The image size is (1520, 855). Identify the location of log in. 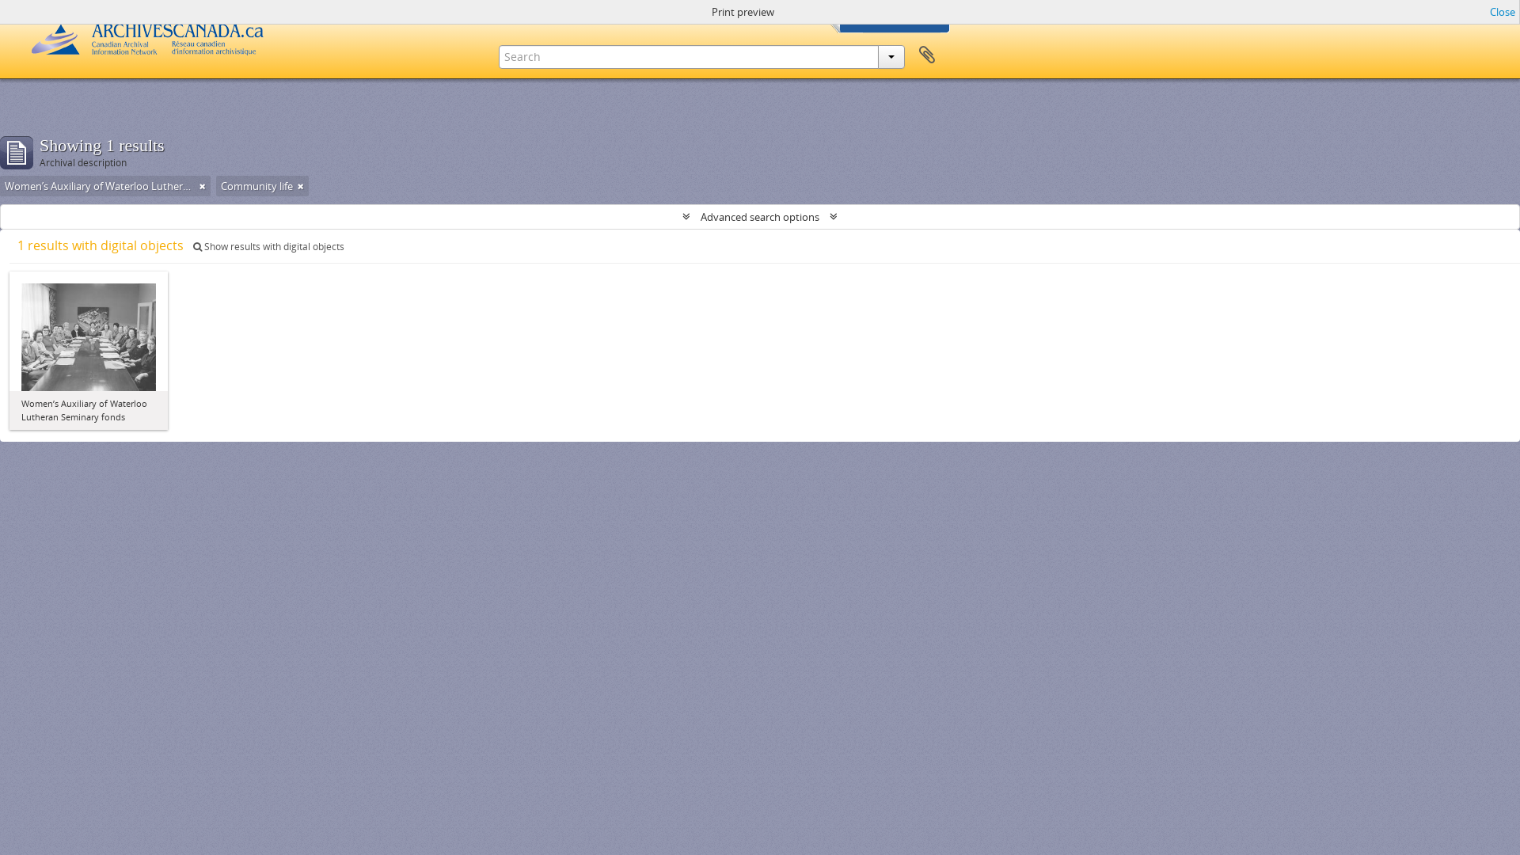
(800, 12).